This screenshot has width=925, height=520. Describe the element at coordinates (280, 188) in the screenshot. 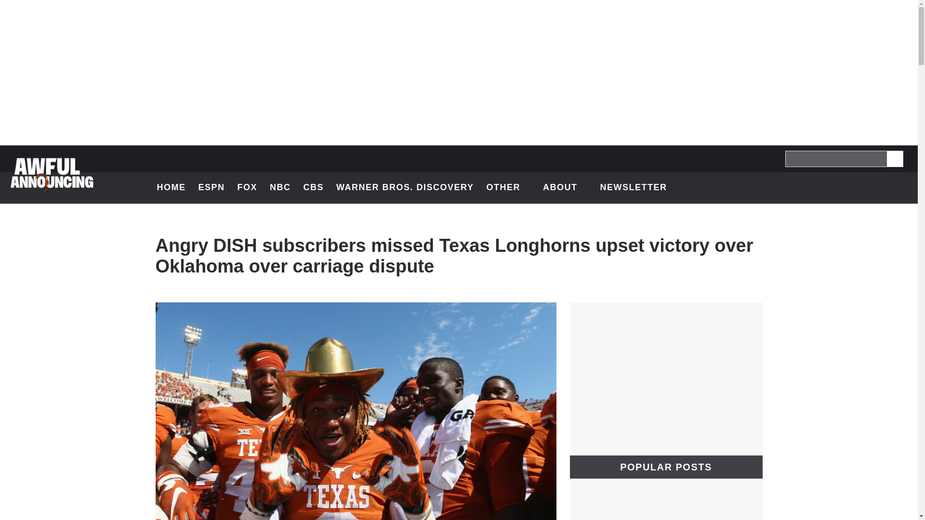

I see `NBC` at that location.